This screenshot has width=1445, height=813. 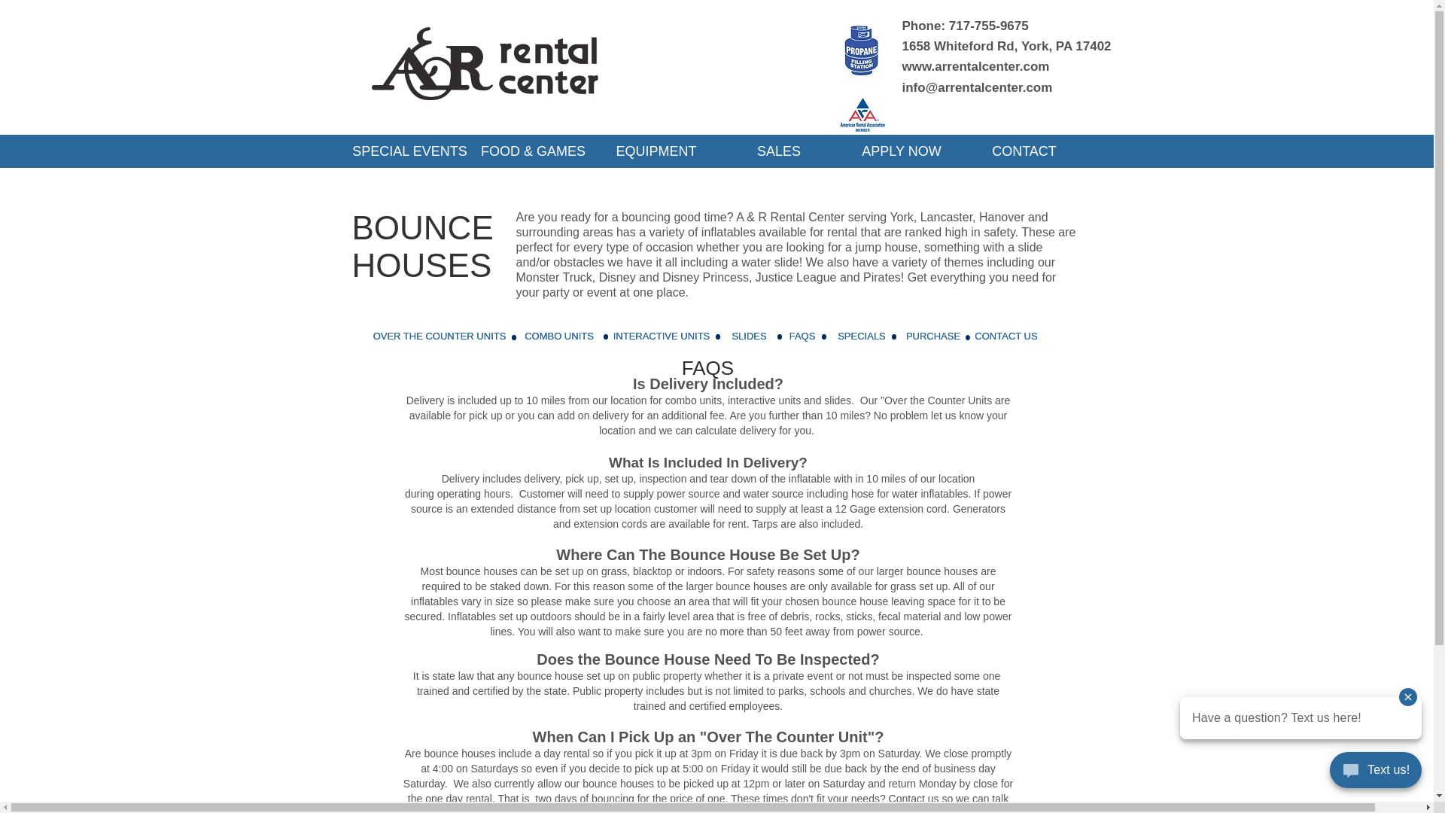 I want to click on www.arrentalcenter.com, so click(x=975, y=66).